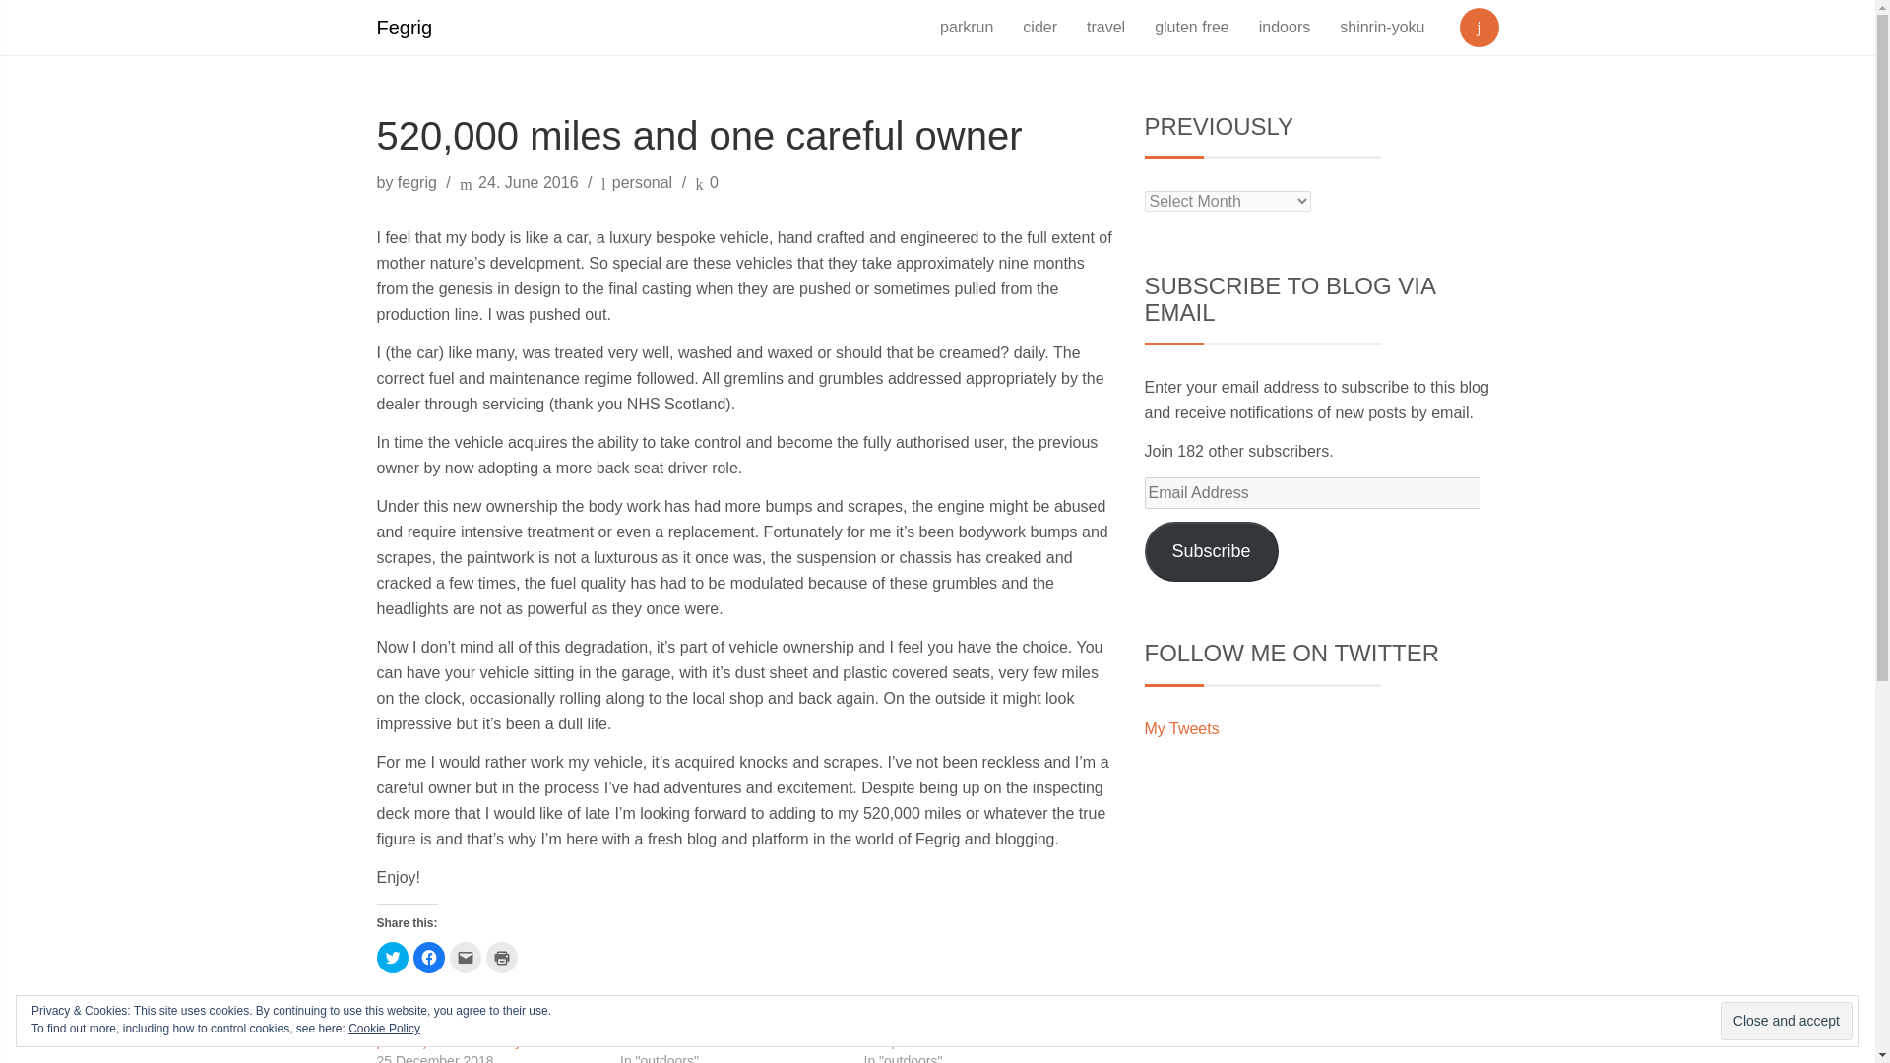  Describe the element at coordinates (683, 1022) in the screenshot. I see `Egged on at Eglinton` at that location.